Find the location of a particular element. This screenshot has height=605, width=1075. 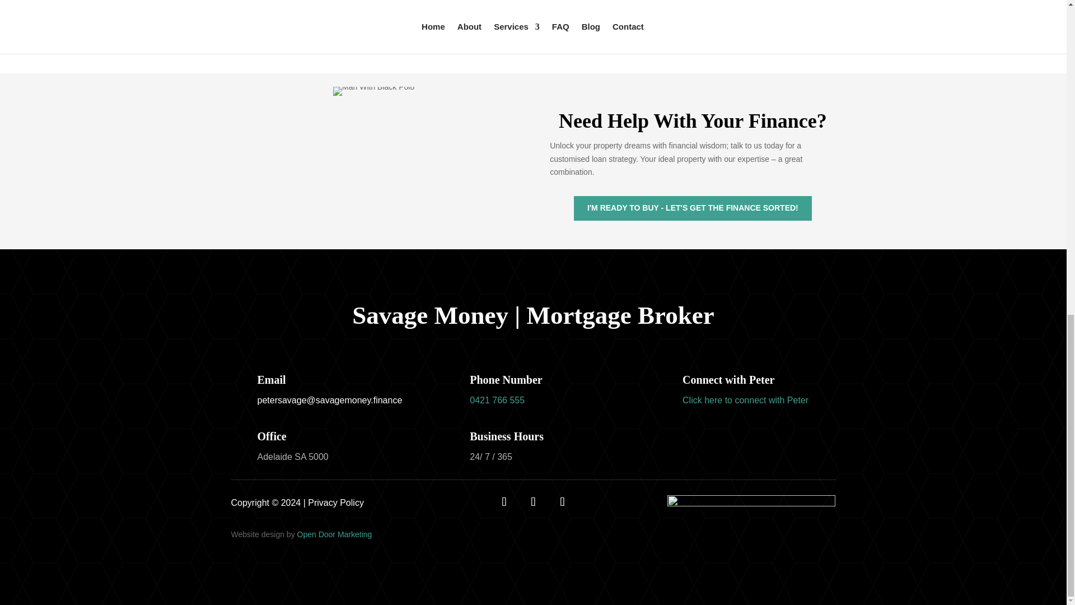

I'M READY TO BUY - LET'S GET THE FINANCE SORTED! is located at coordinates (693, 208).